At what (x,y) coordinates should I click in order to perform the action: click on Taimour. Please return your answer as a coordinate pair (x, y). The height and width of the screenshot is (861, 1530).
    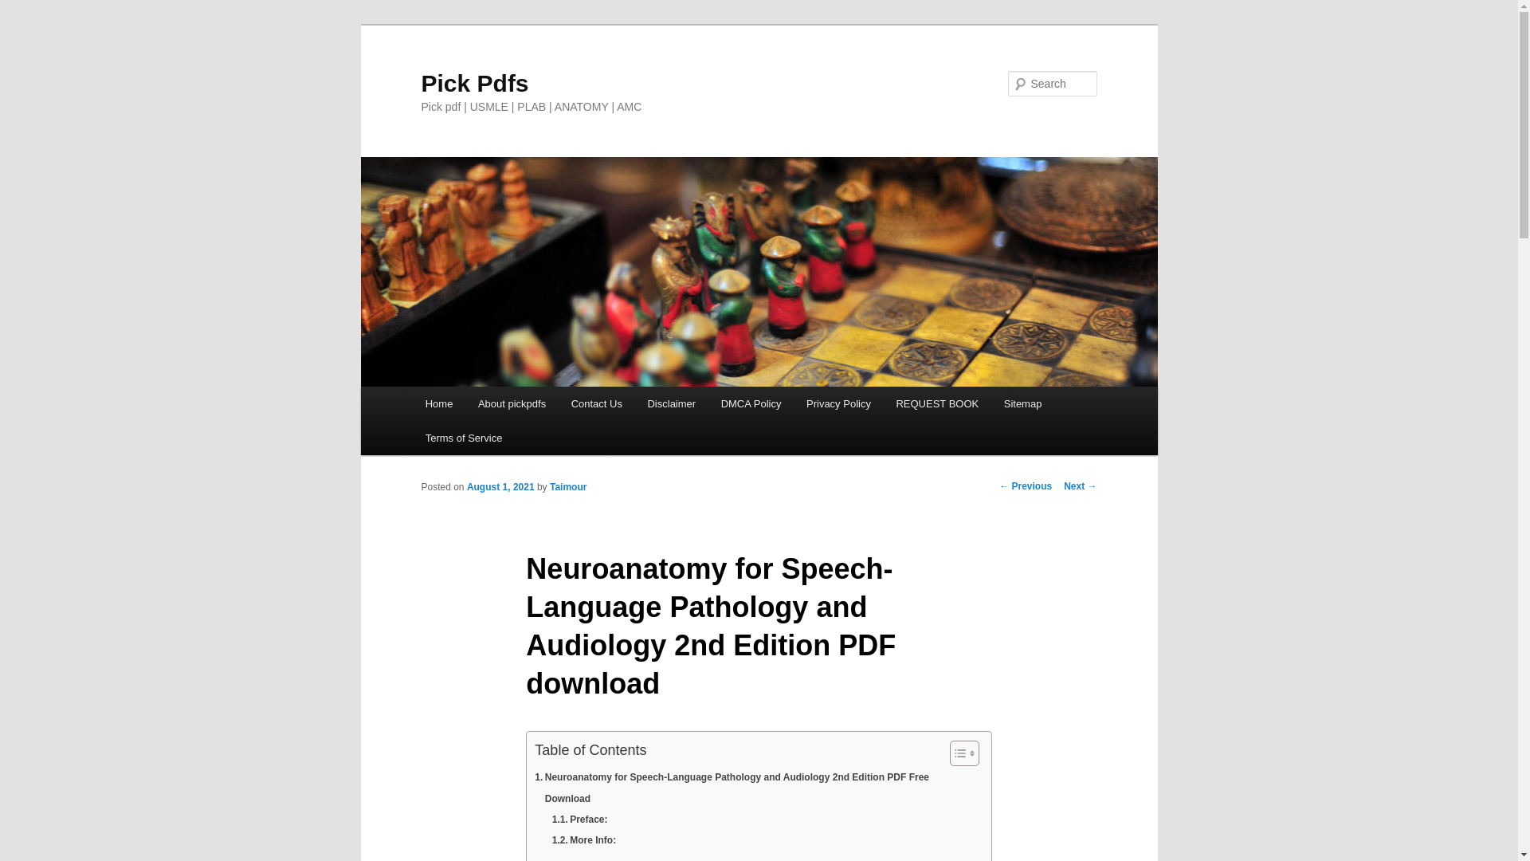
    Looking at the image, I should click on (567, 486).